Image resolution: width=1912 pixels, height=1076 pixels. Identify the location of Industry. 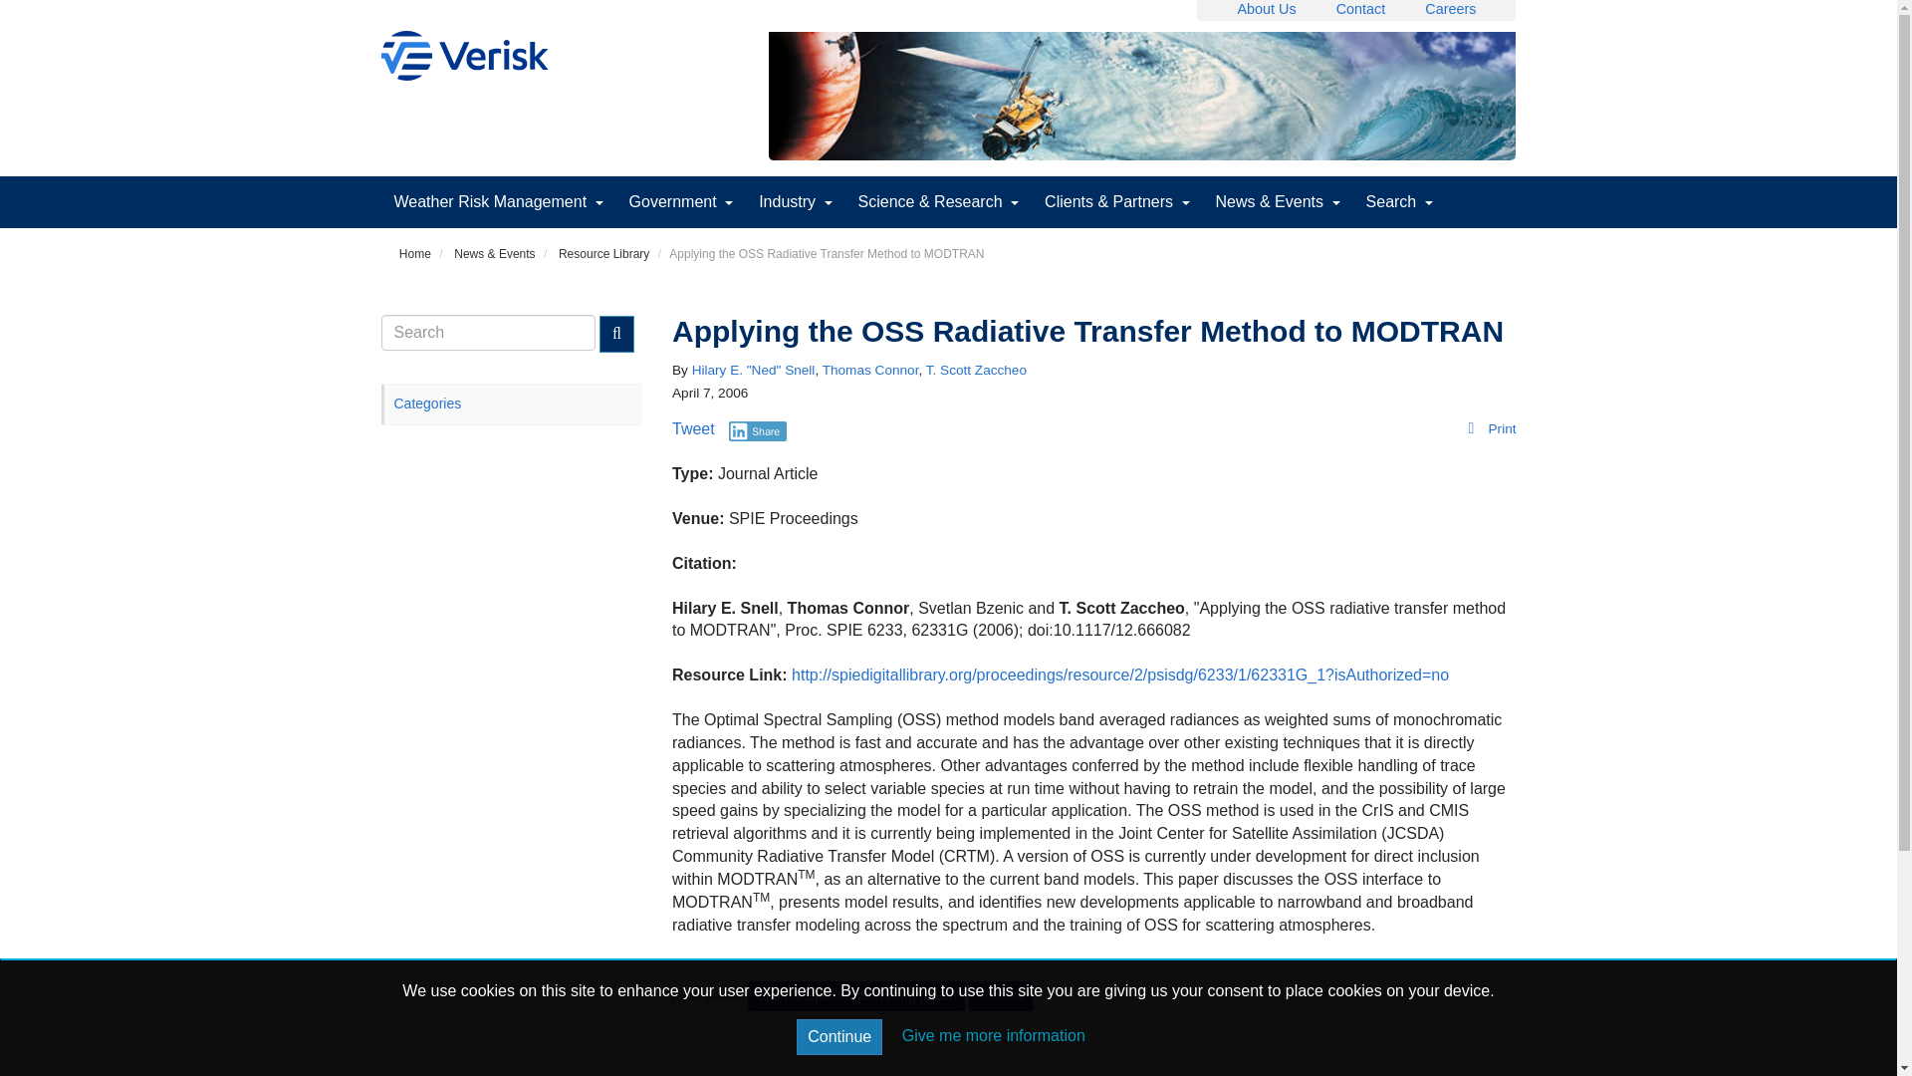
(795, 201).